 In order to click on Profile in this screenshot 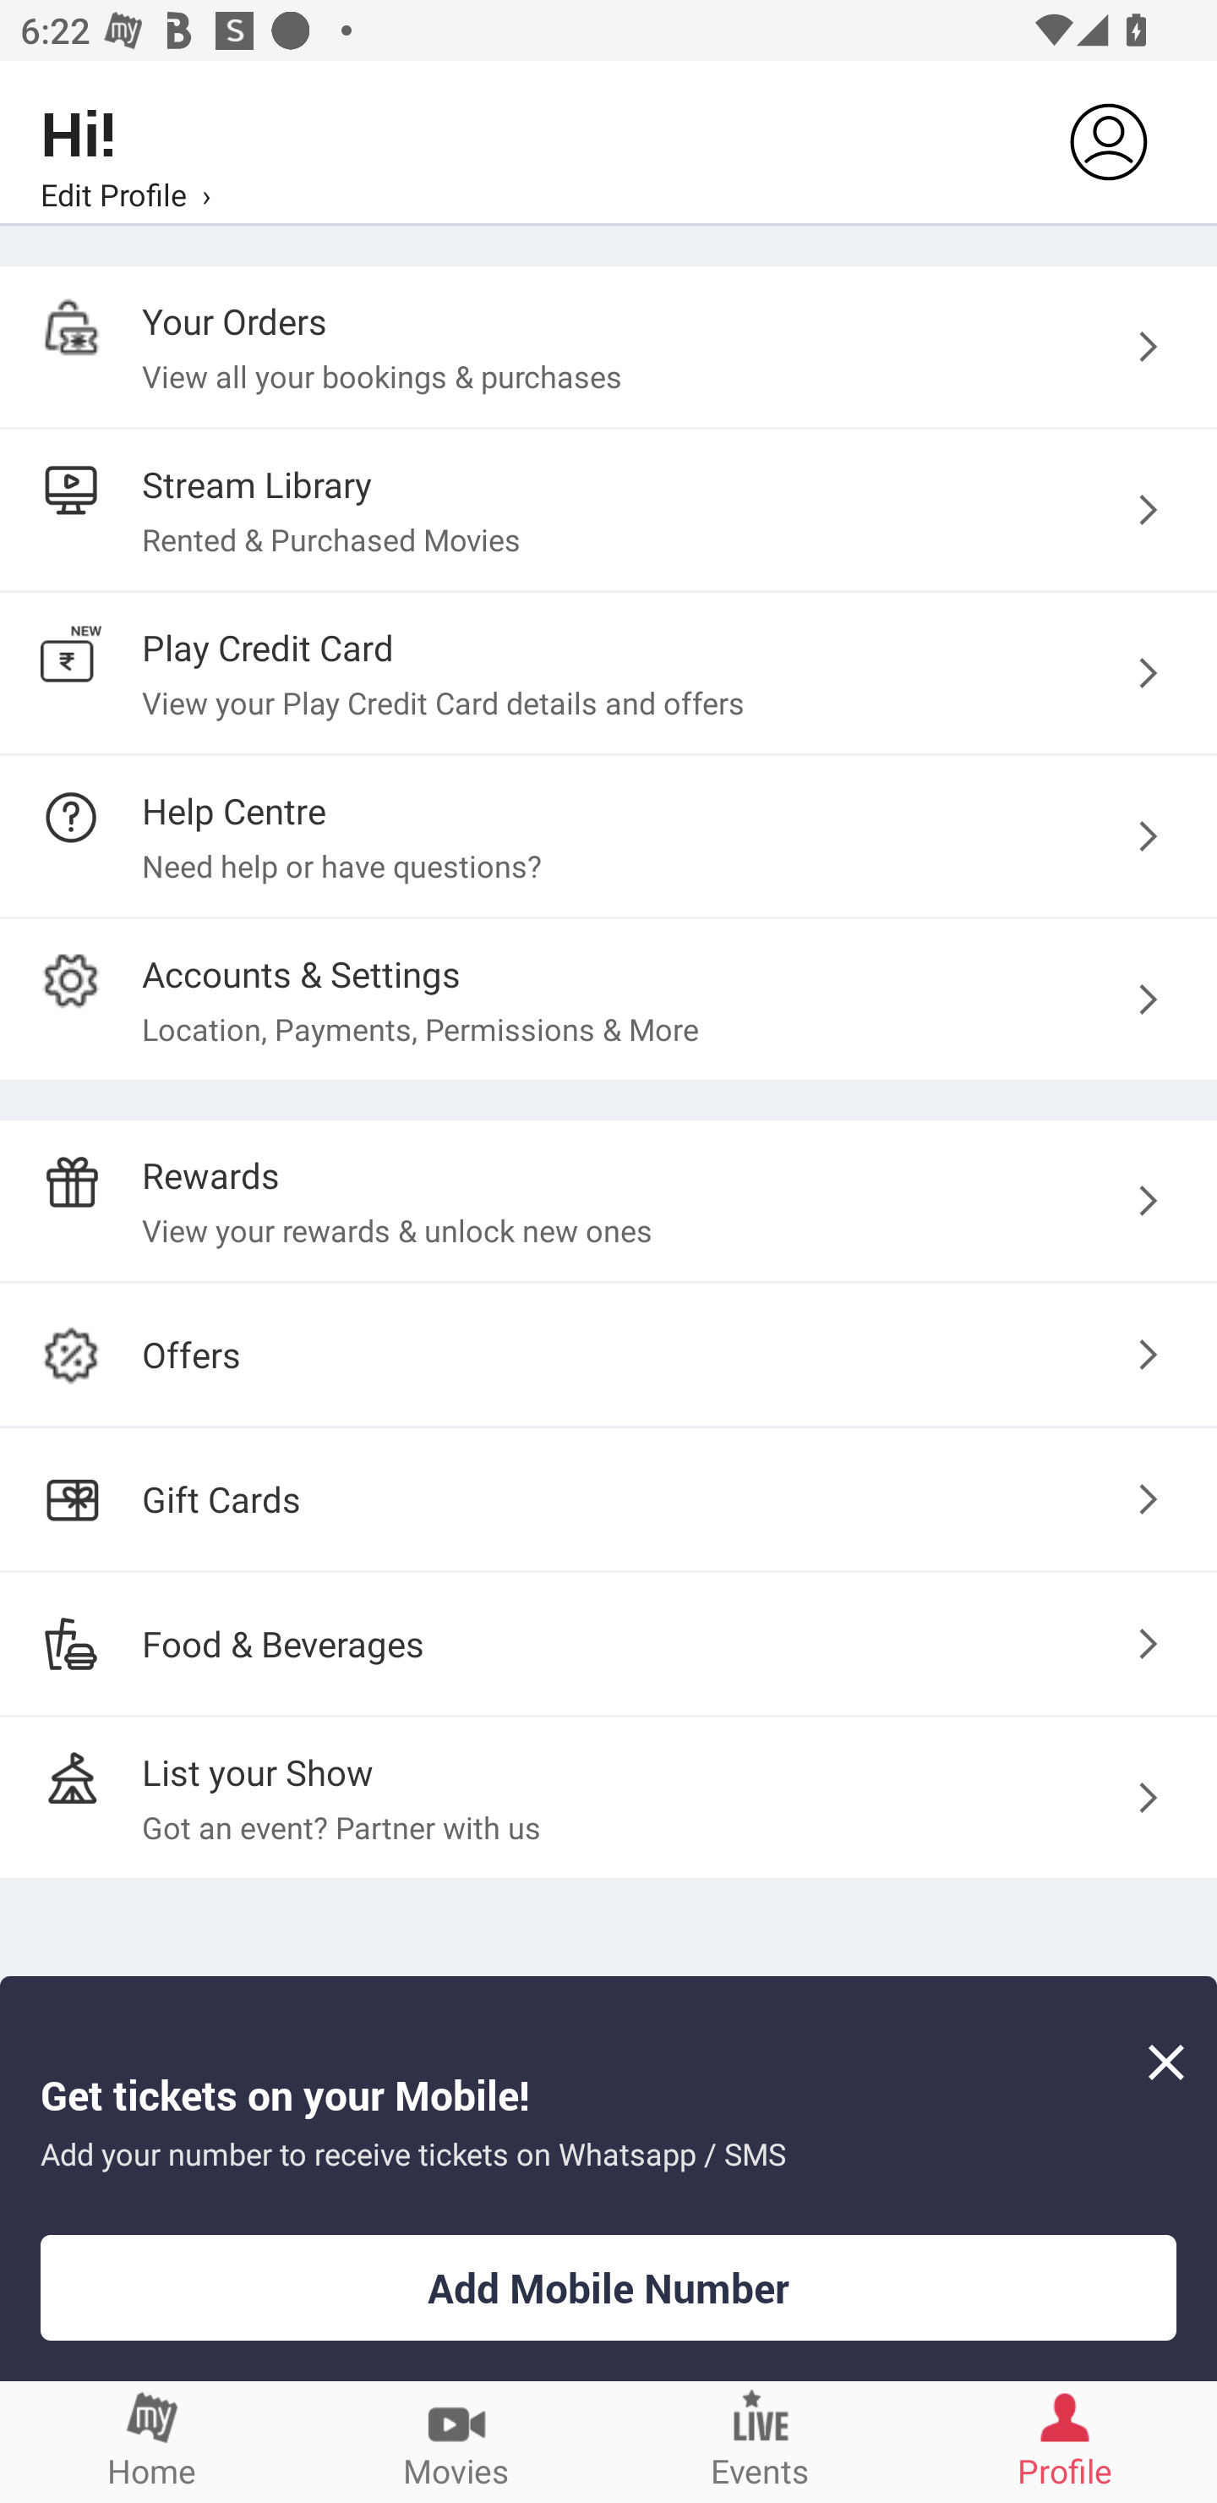, I will do `click(1065, 2441)`.